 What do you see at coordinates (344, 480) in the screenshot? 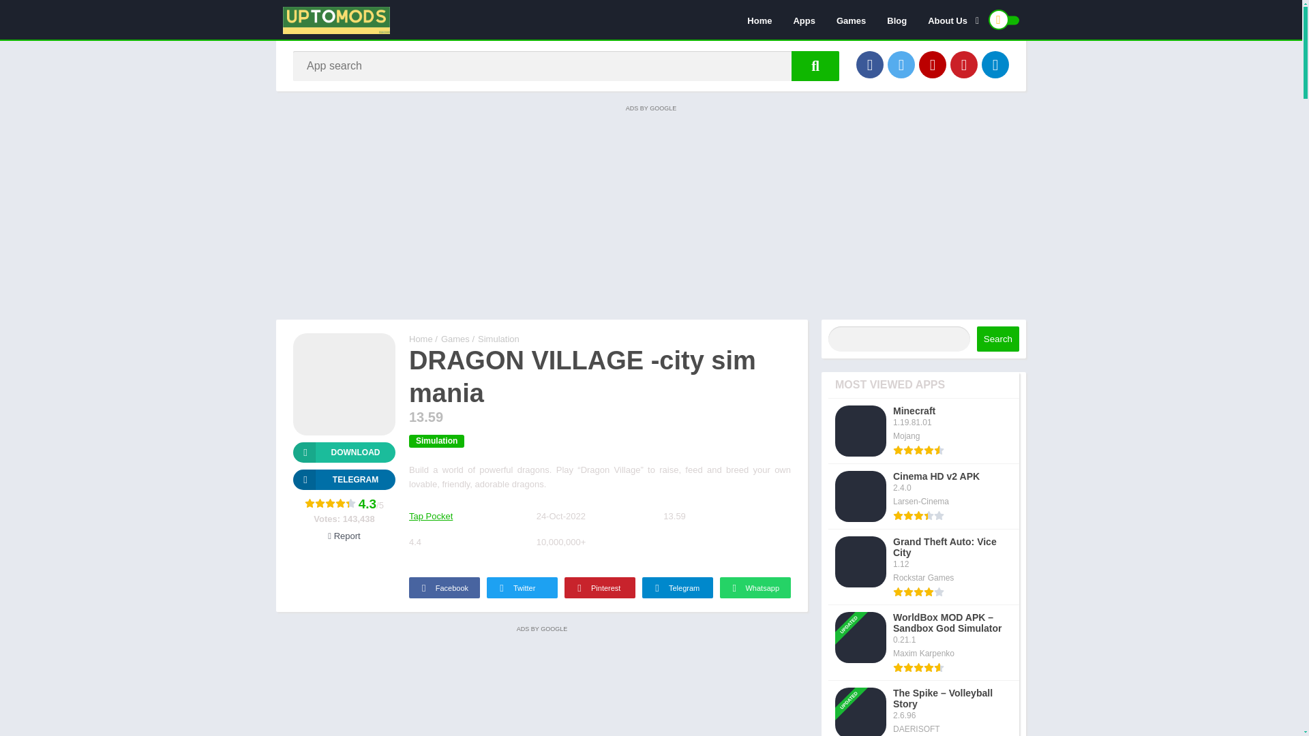
I see `Telegram` at bounding box center [344, 480].